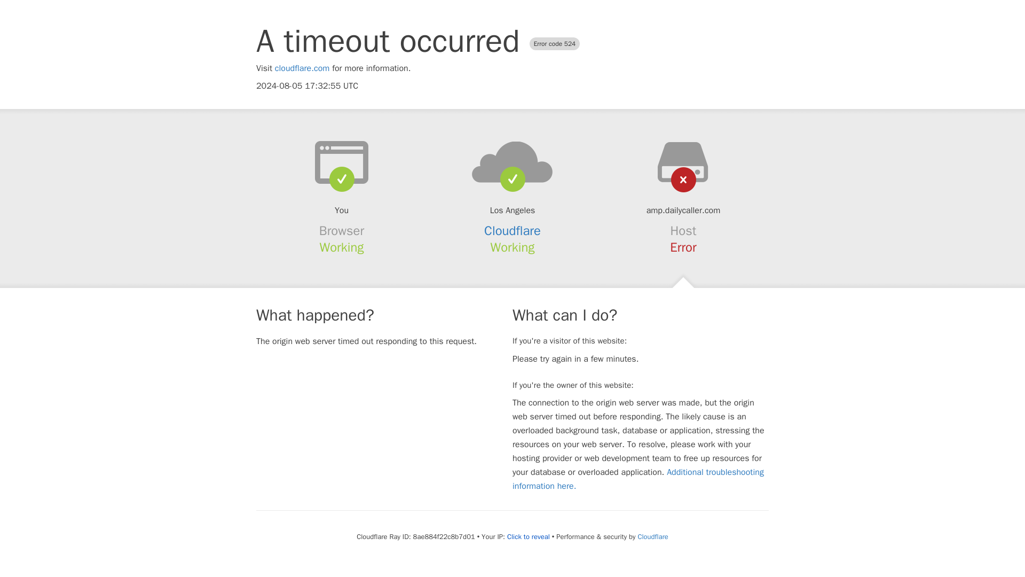  Describe the element at coordinates (512, 231) in the screenshot. I see `Cloudflare` at that location.